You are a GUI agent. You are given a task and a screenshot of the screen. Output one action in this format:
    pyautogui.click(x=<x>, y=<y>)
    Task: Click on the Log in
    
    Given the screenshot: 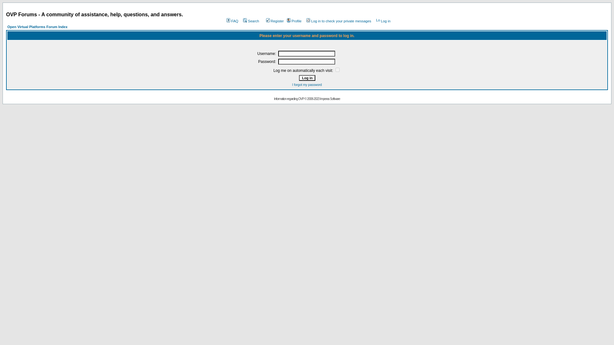 What is the action you would take?
    pyautogui.click(x=306, y=78)
    